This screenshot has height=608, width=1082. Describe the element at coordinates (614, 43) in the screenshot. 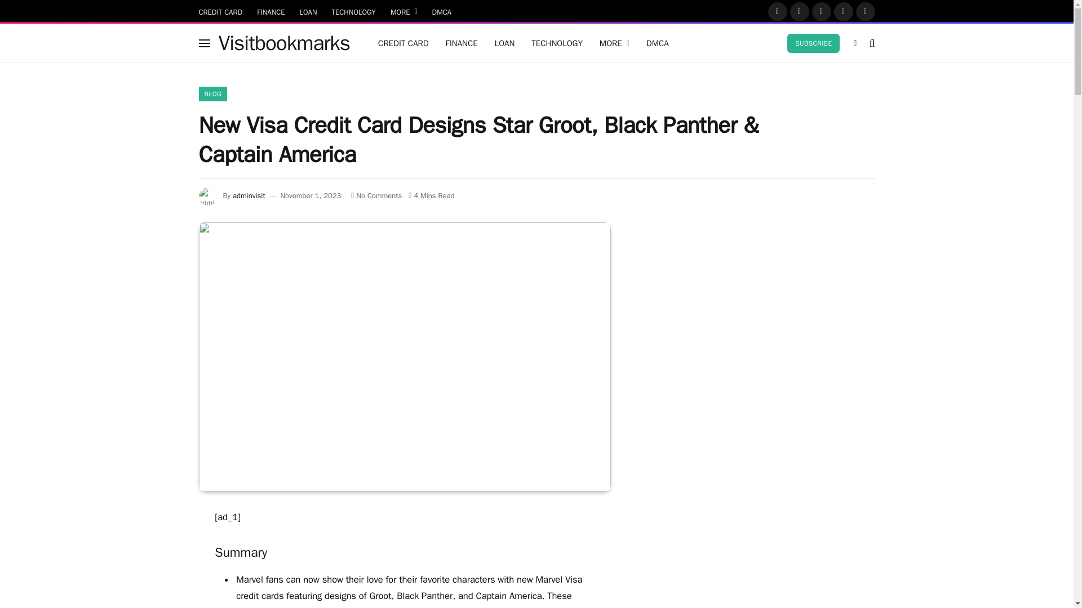

I see `MORE` at that location.